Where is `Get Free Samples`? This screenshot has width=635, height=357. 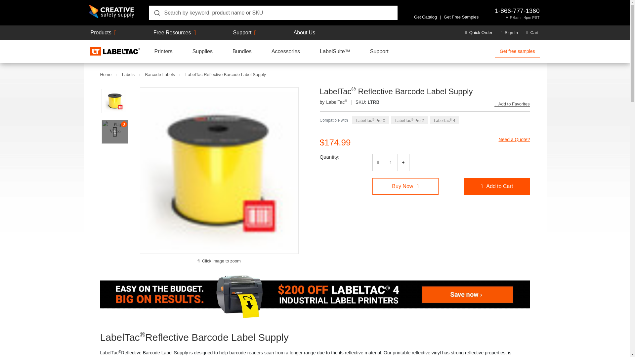
Get Free Samples is located at coordinates (461, 17).